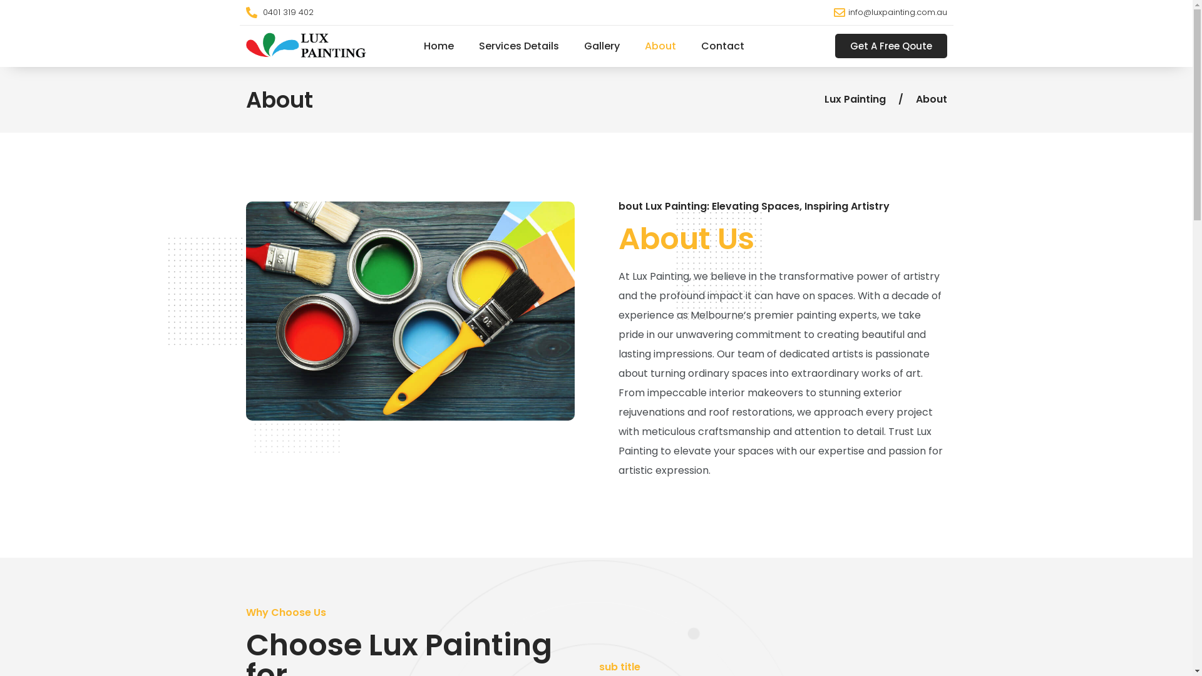  Describe the element at coordinates (418, 13) in the screenshot. I see `0401 319 402` at that location.